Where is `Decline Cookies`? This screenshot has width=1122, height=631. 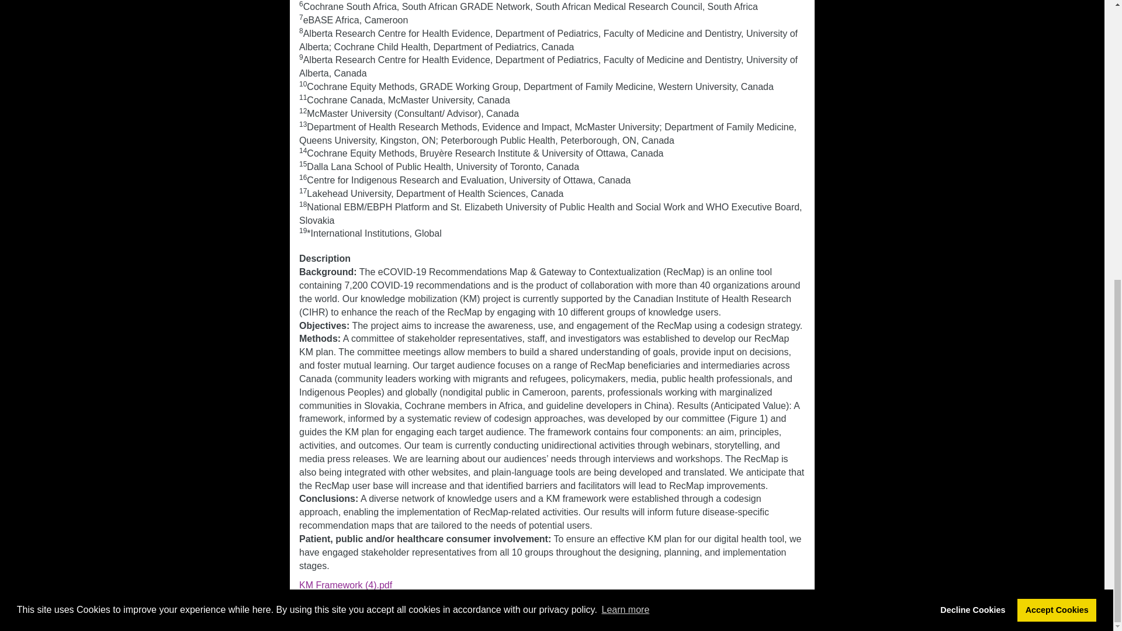 Decline Cookies is located at coordinates (972, 110).